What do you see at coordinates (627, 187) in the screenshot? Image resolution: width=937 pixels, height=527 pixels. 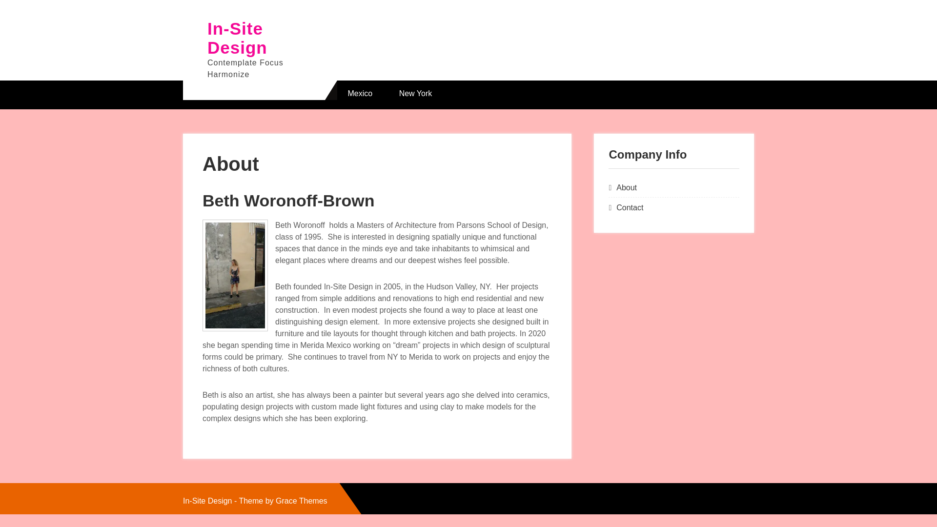 I see `About` at bounding box center [627, 187].